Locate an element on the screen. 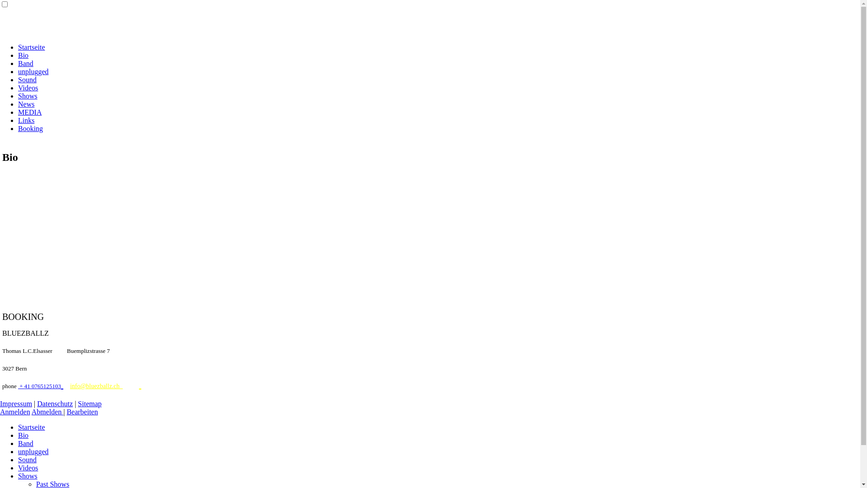 This screenshot has height=488, width=867. Booking is located at coordinates (31, 128).